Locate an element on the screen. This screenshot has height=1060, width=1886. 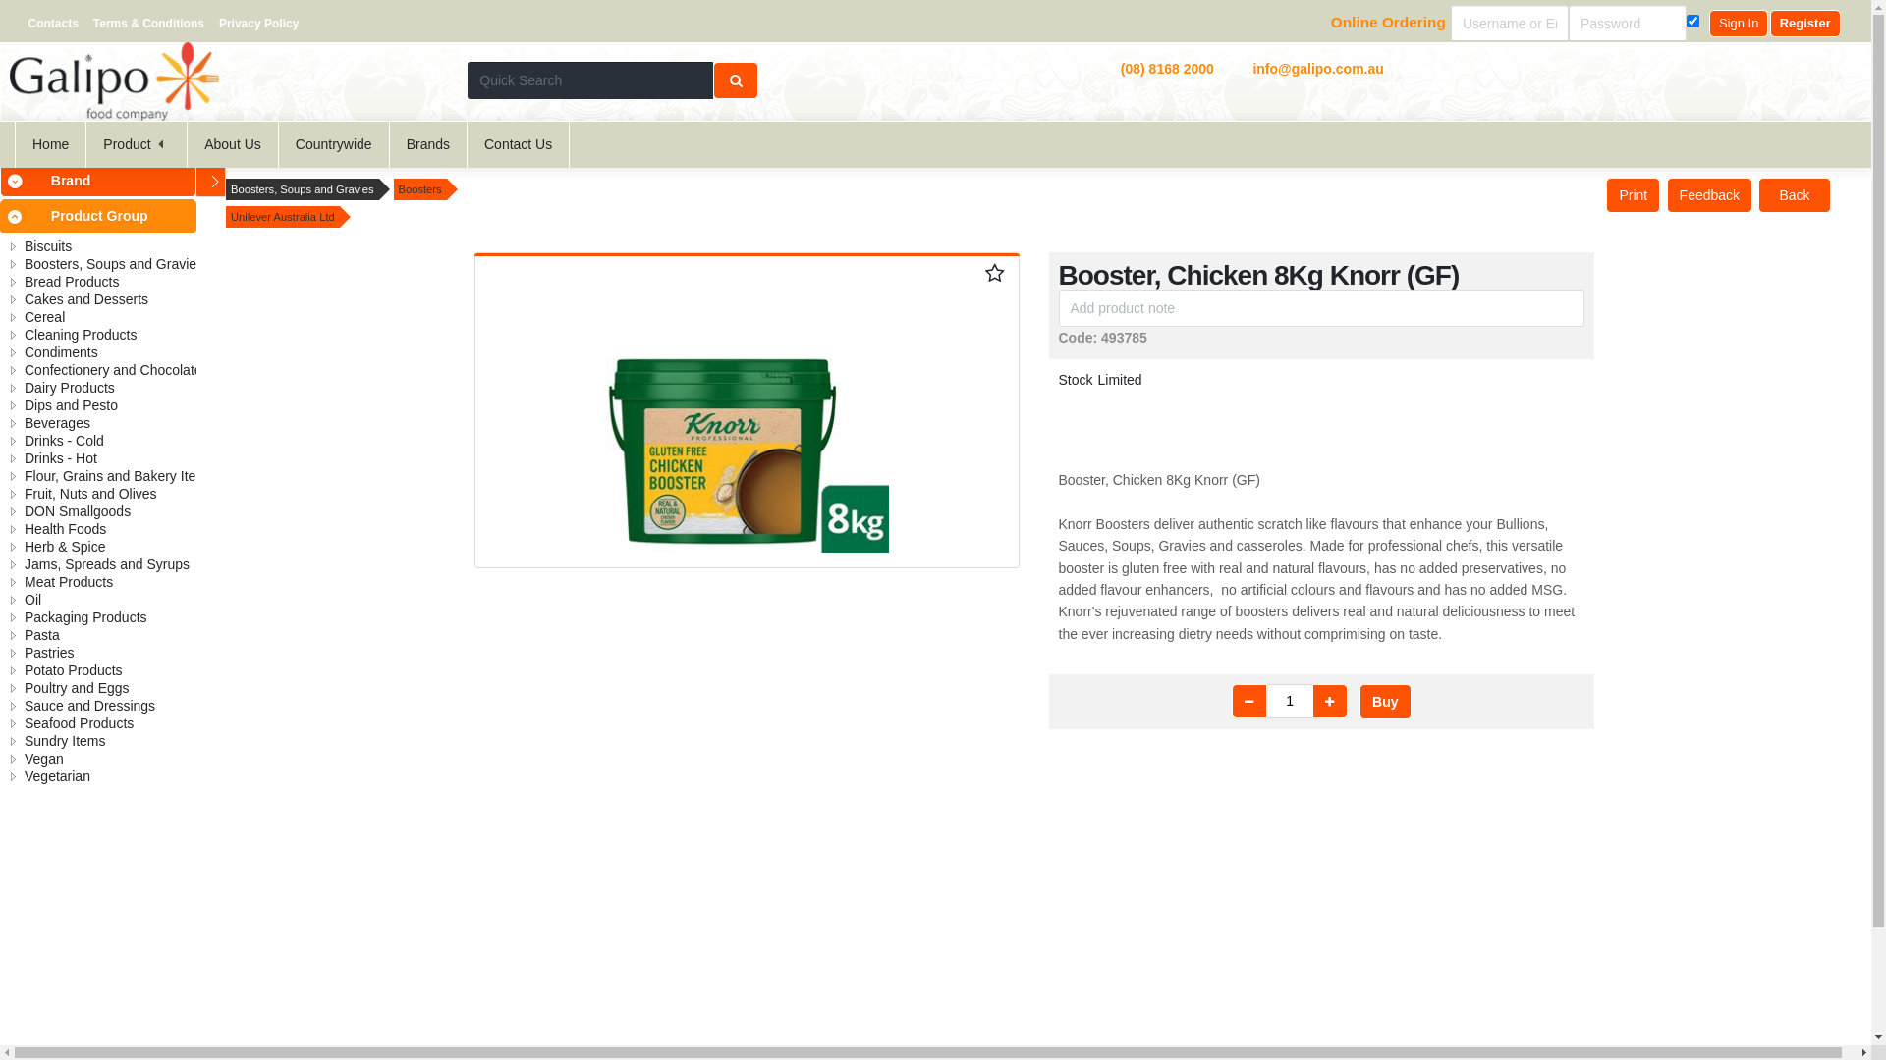
Sign In is located at coordinates (1739, 24).